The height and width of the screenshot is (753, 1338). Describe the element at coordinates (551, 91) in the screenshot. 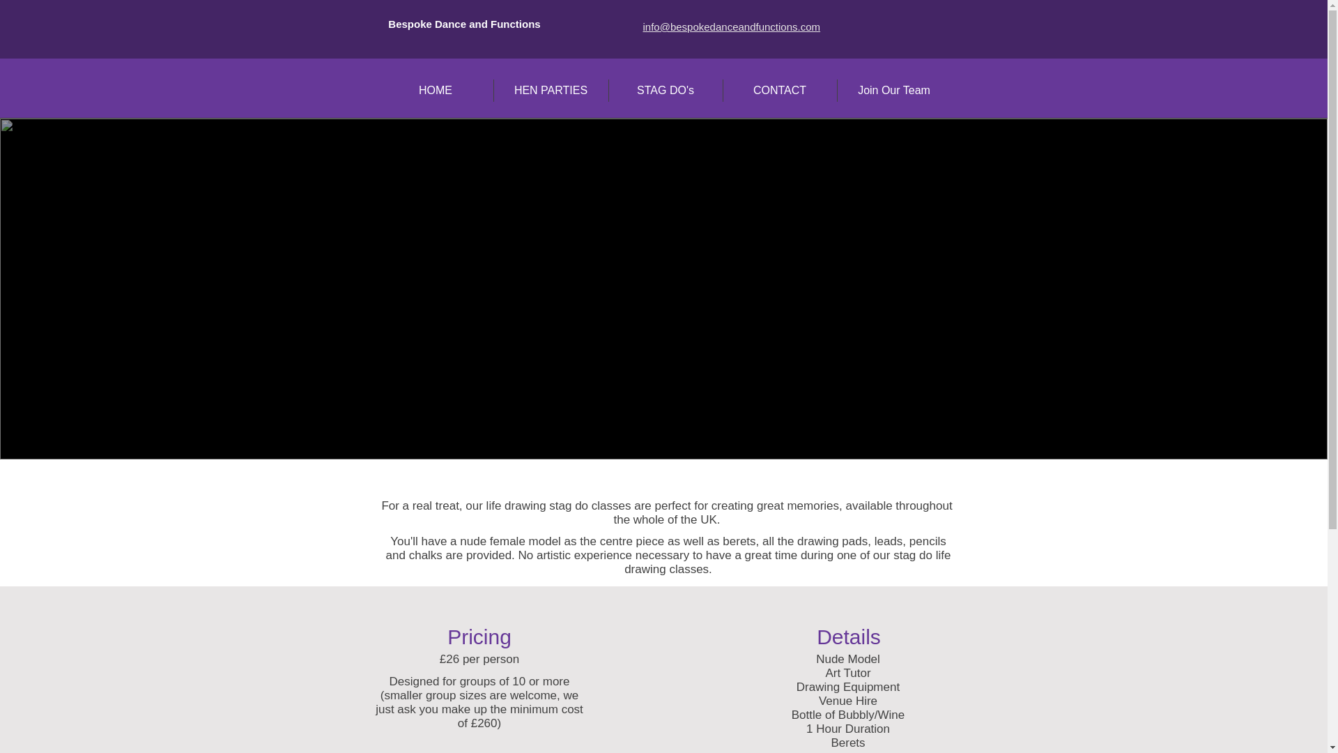

I see `HEN PARTIES` at that location.